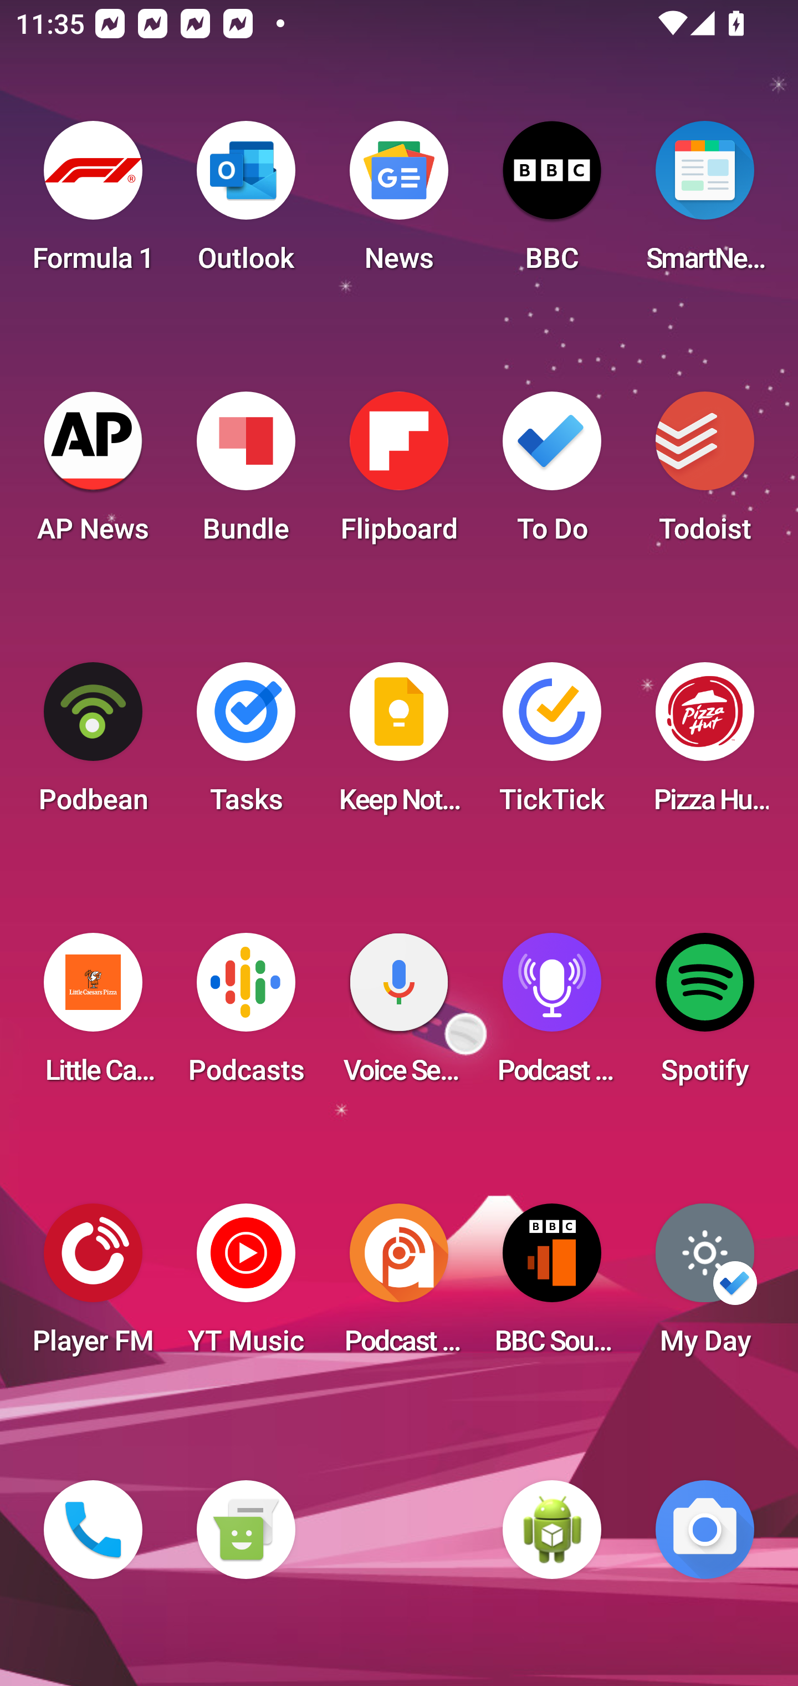 The image size is (798, 1686). What do you see at coordinates (552, 203) in the screenshot?
I see `BBC` at bounding box center [552, 203].